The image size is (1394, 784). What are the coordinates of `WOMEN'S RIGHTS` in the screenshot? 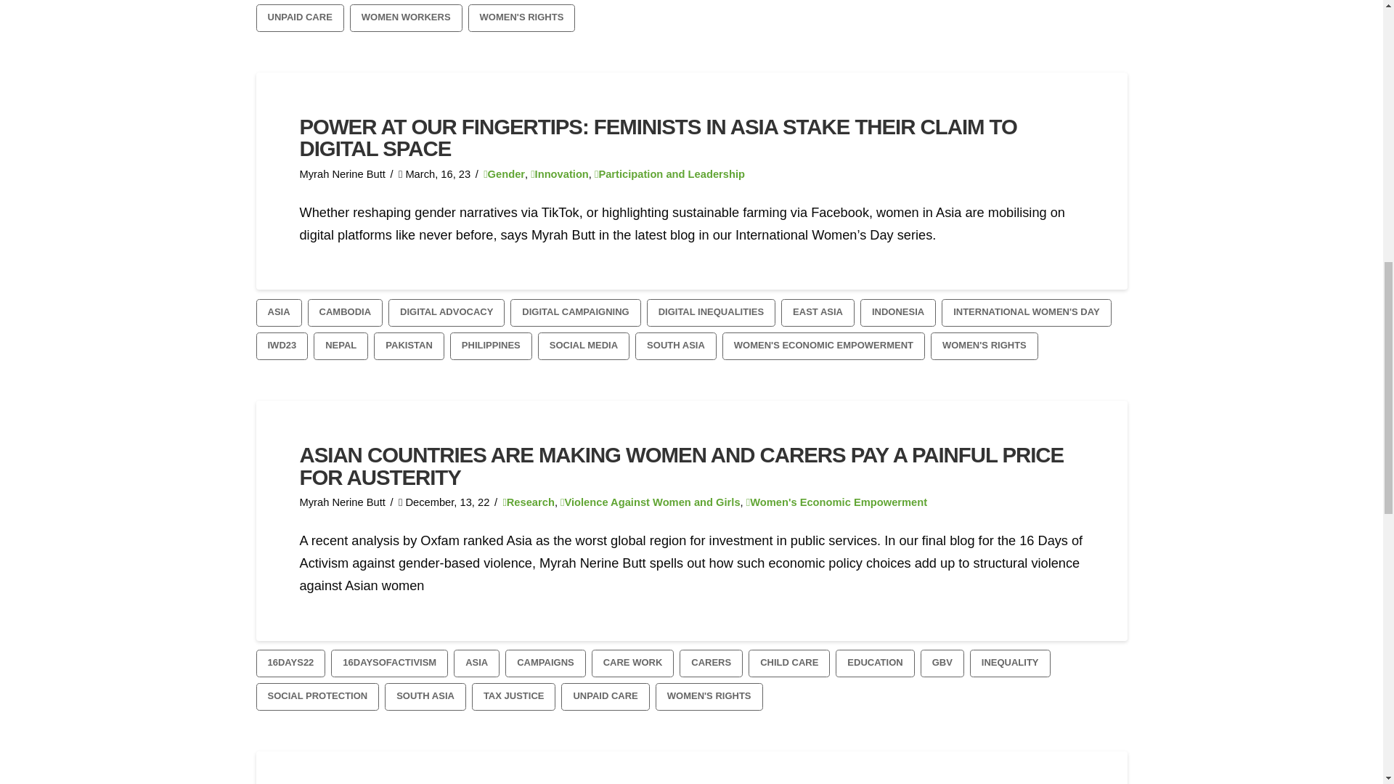 It's located at (521, 18).